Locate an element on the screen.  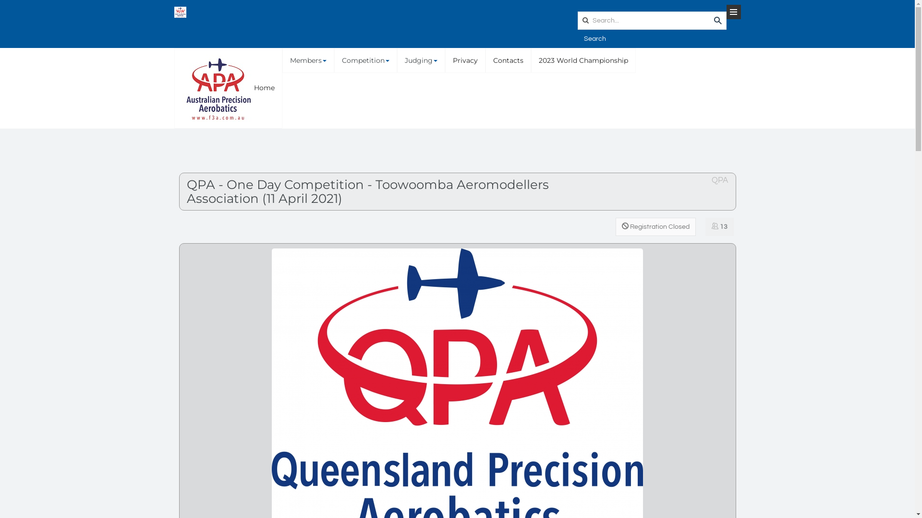
2023 World Championship is located at coordinates (583, 60).